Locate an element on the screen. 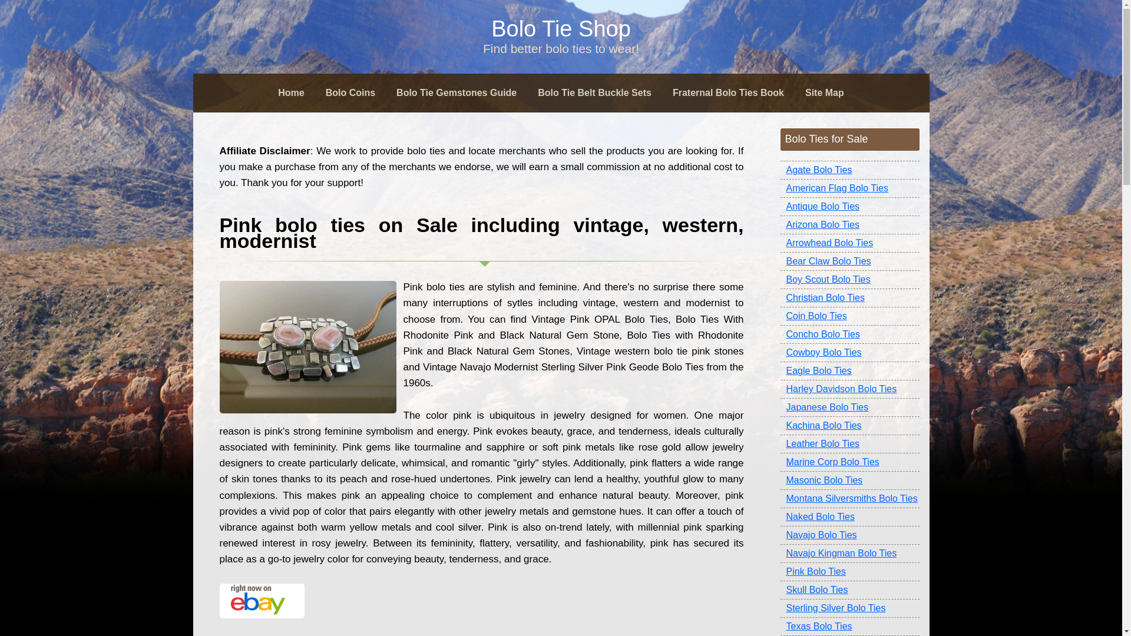  Kachina Bolo Ties is located at coordinates (849, 426).